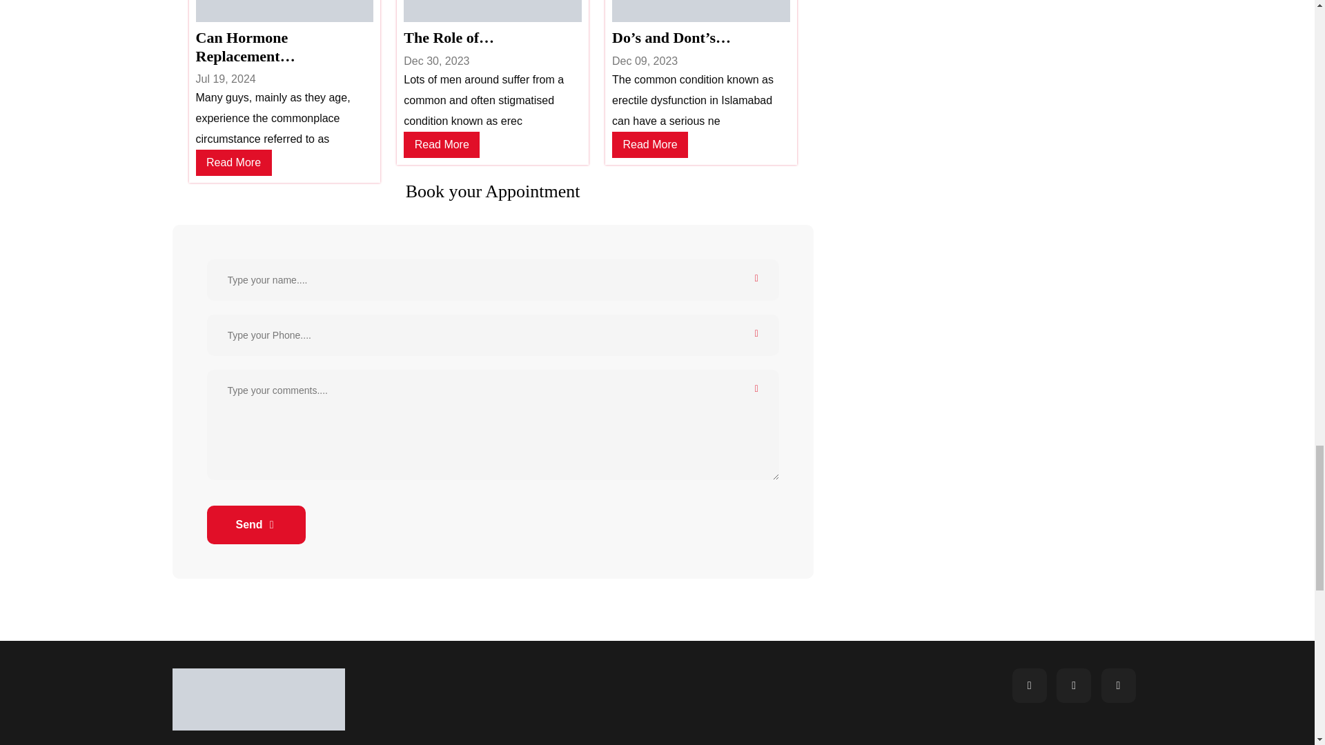  I want to click on The Role of Genetics in Erectile Dysfunction, so click(493, 38).